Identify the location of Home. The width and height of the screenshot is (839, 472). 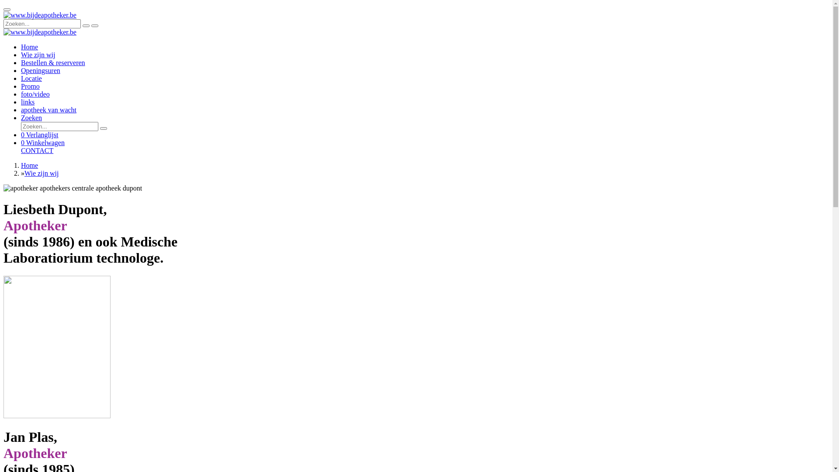
(30, 47).